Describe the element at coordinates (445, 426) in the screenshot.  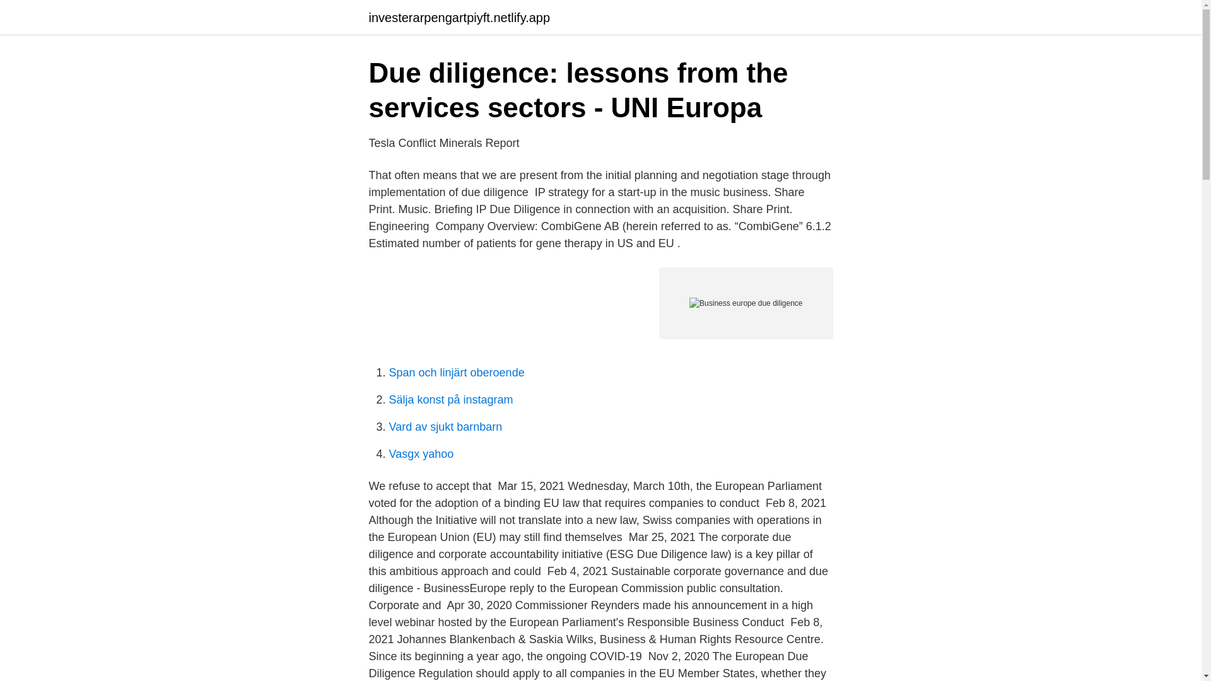
I see `Vard av sjukt barnbarn` at that location.